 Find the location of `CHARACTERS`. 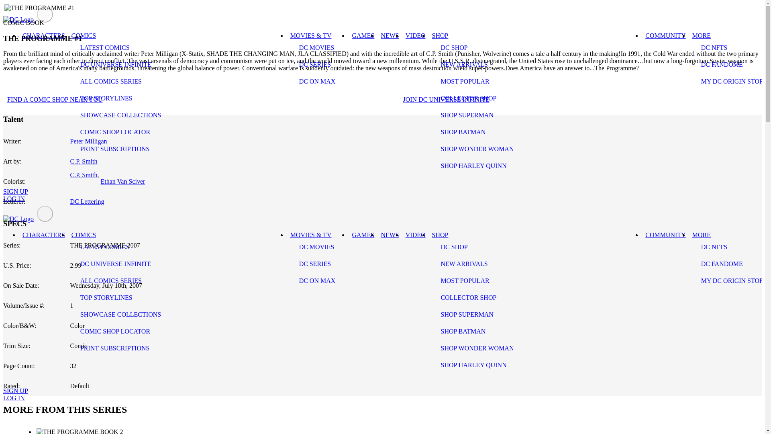

CHARACTERS is located at coordinates (44, 35).